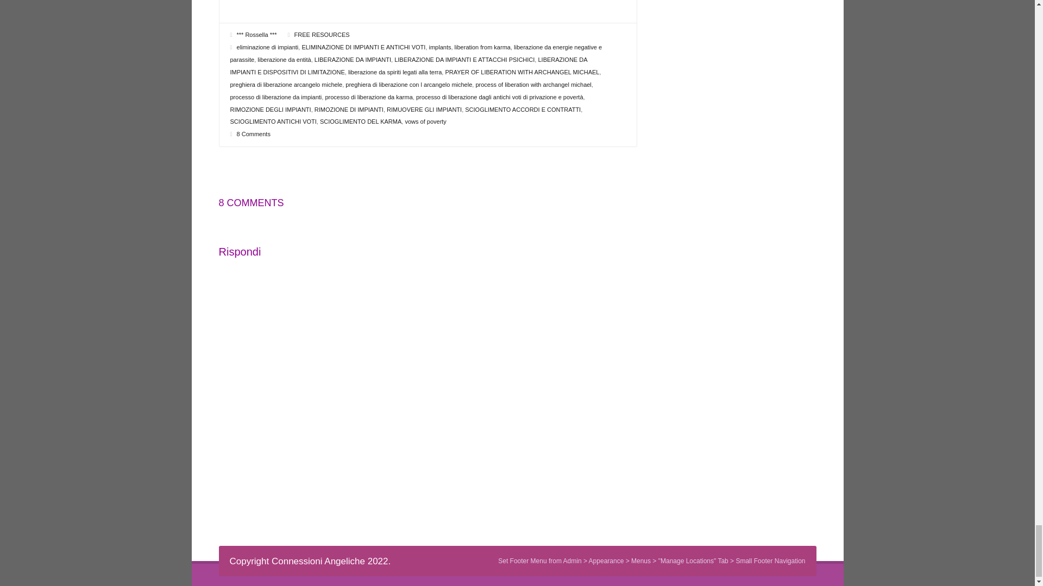  What do you see at coordinates (274, 122) in the screenshot?
I see `SCIOGLIMENTO ANTICHI VOTI` at bounding box center [274, 122].